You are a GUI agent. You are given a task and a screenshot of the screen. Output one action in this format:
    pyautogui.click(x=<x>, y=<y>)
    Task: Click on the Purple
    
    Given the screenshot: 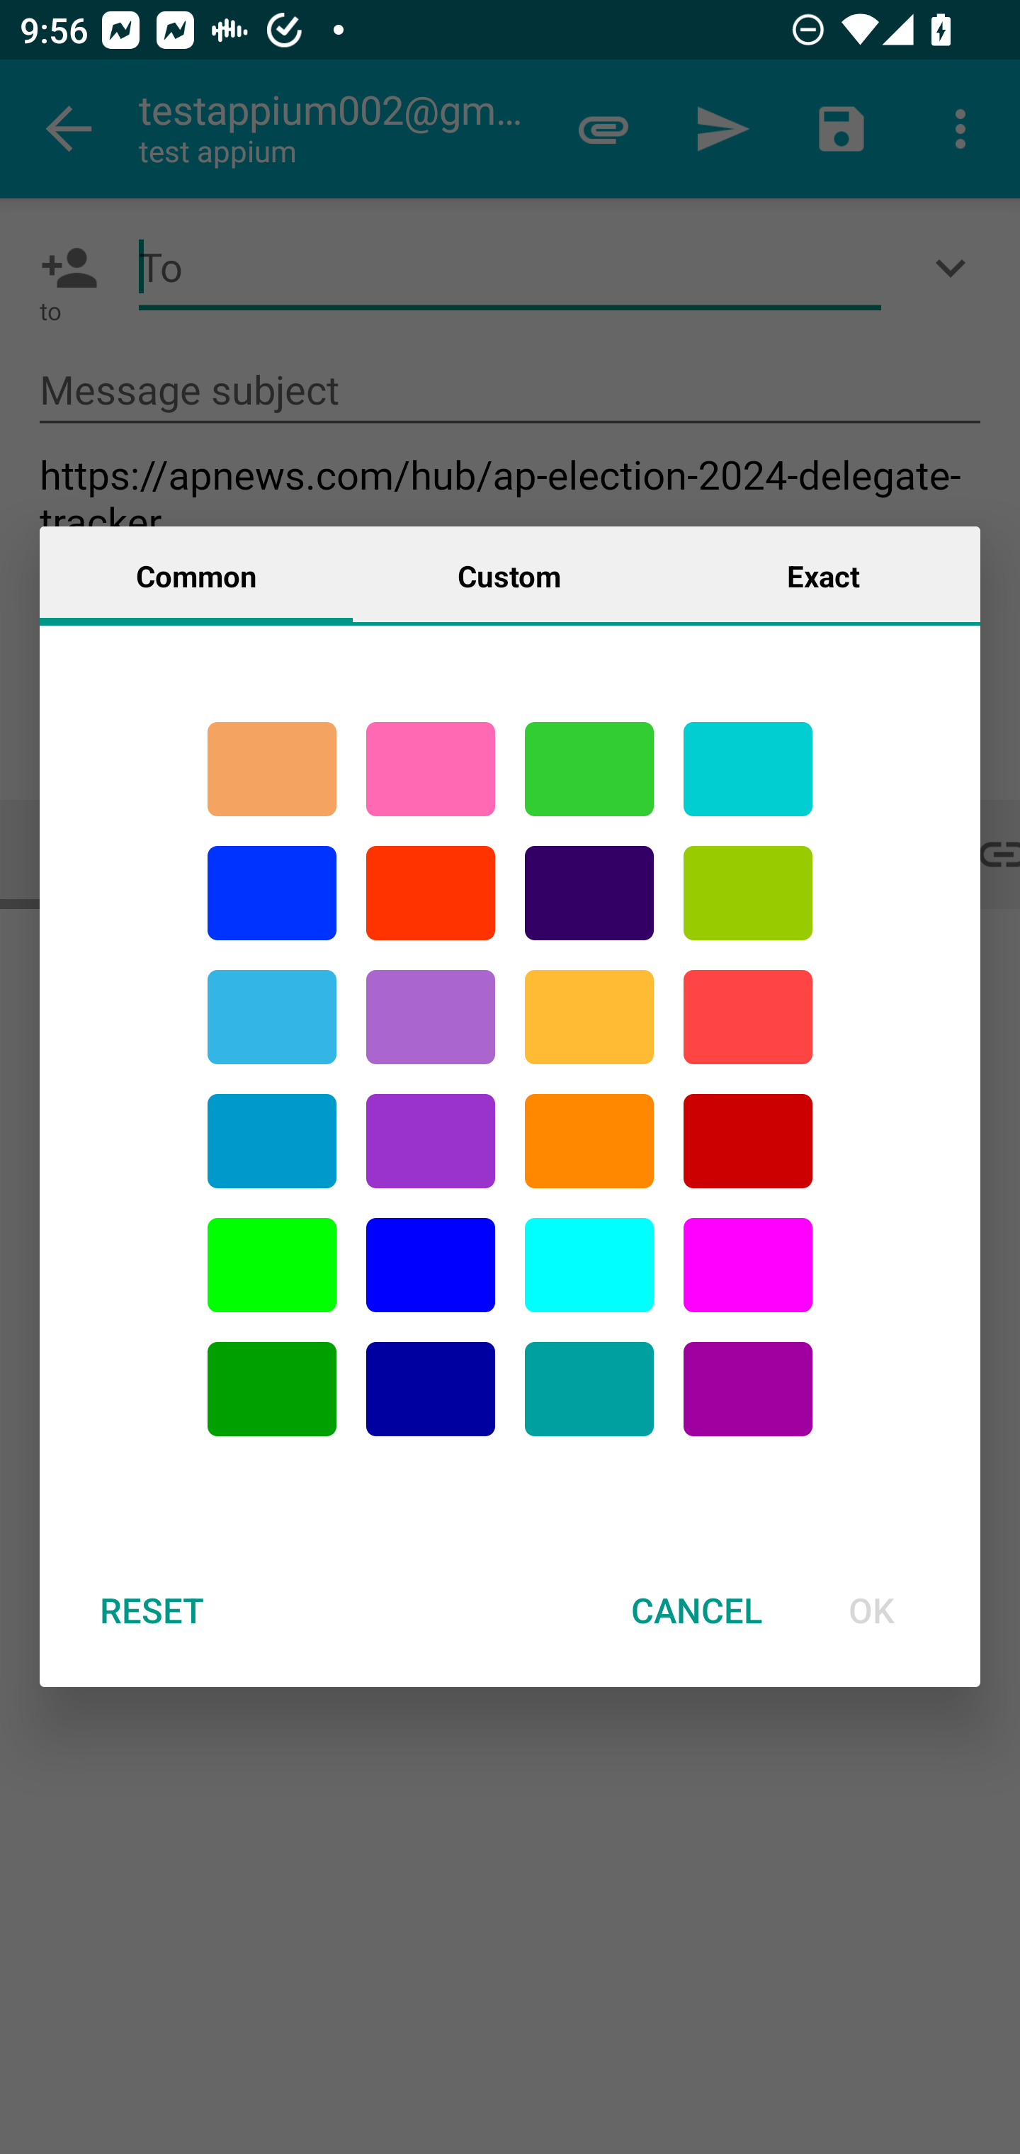 What is the action you would take?
    pyautogui.click(x=431, y=1016)
    